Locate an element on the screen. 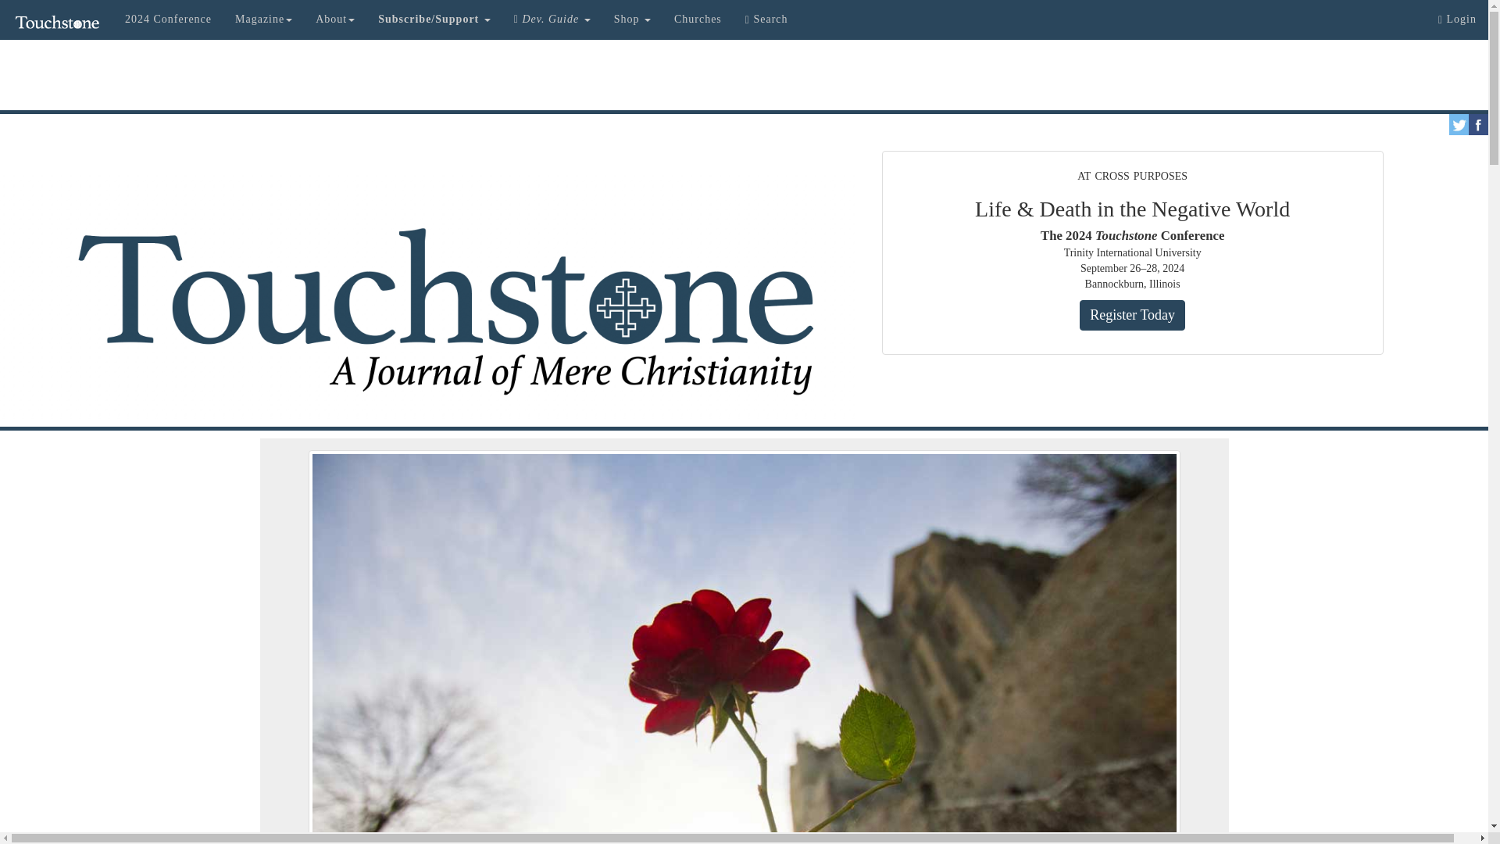 This screenshot has height=844, width=1500. Search is located at coordinates (766, 19).